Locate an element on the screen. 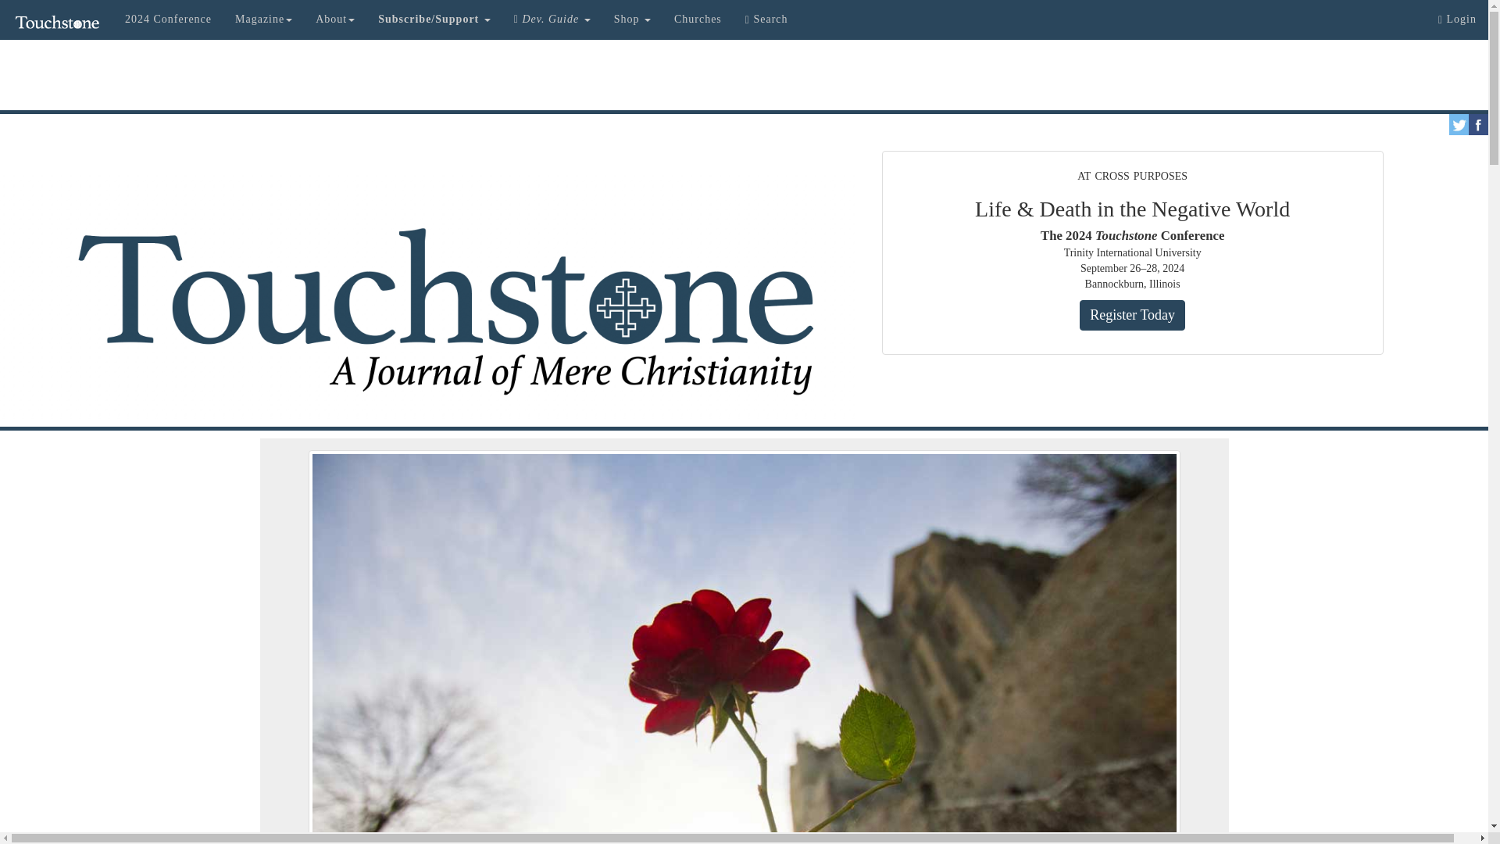 This screenshot has height=844, width=1500. Search is located at coordinates (766, 19).